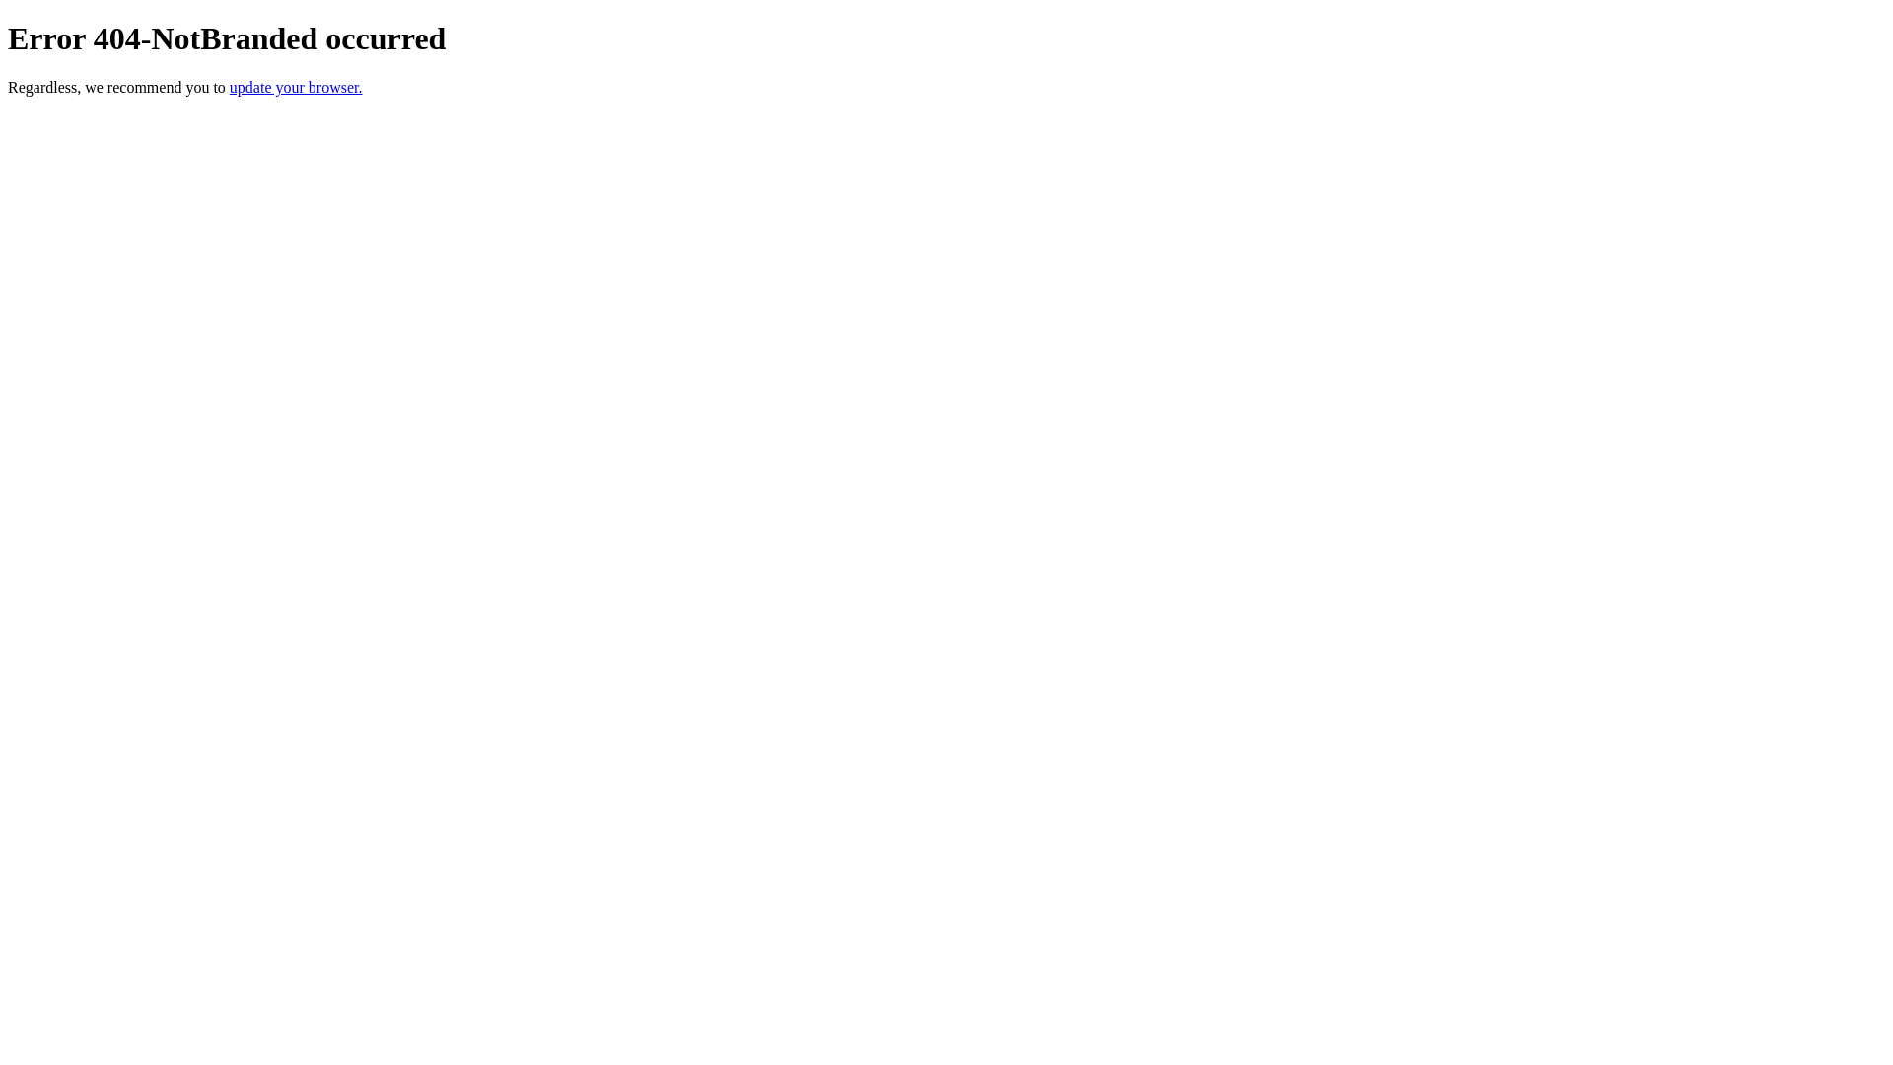  Describe the element at coordinates (296, 87) in the screenshot. I see `update your browser.` at that location.